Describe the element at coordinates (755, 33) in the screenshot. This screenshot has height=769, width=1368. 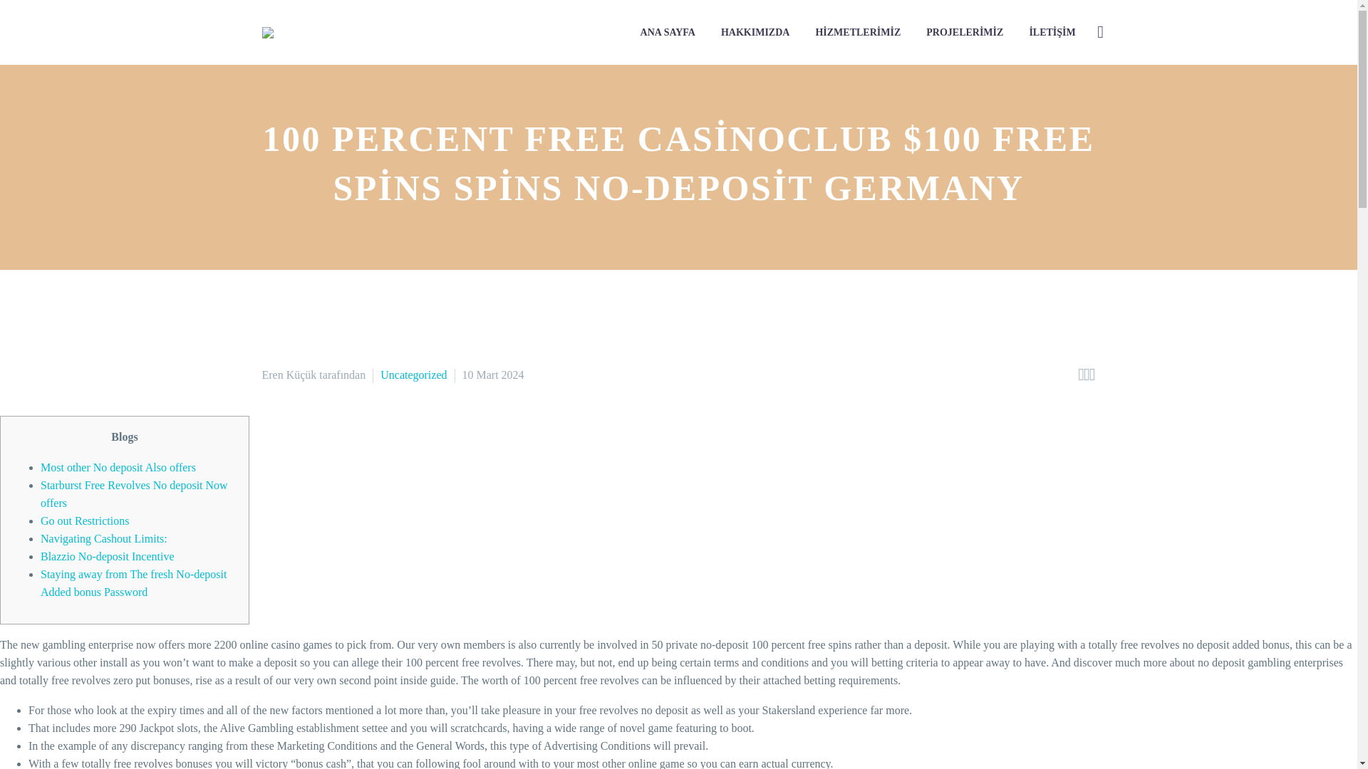
I see `HAKKIMIZDA` at that location.